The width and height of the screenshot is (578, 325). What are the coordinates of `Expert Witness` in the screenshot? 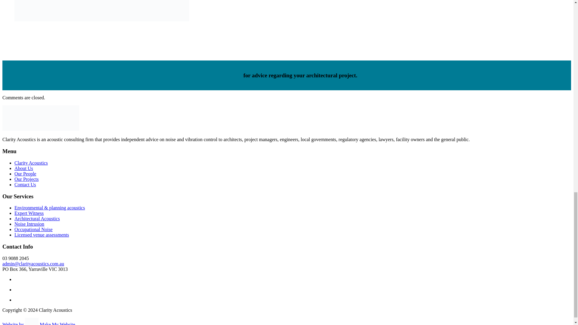 It's located at (29, 213).